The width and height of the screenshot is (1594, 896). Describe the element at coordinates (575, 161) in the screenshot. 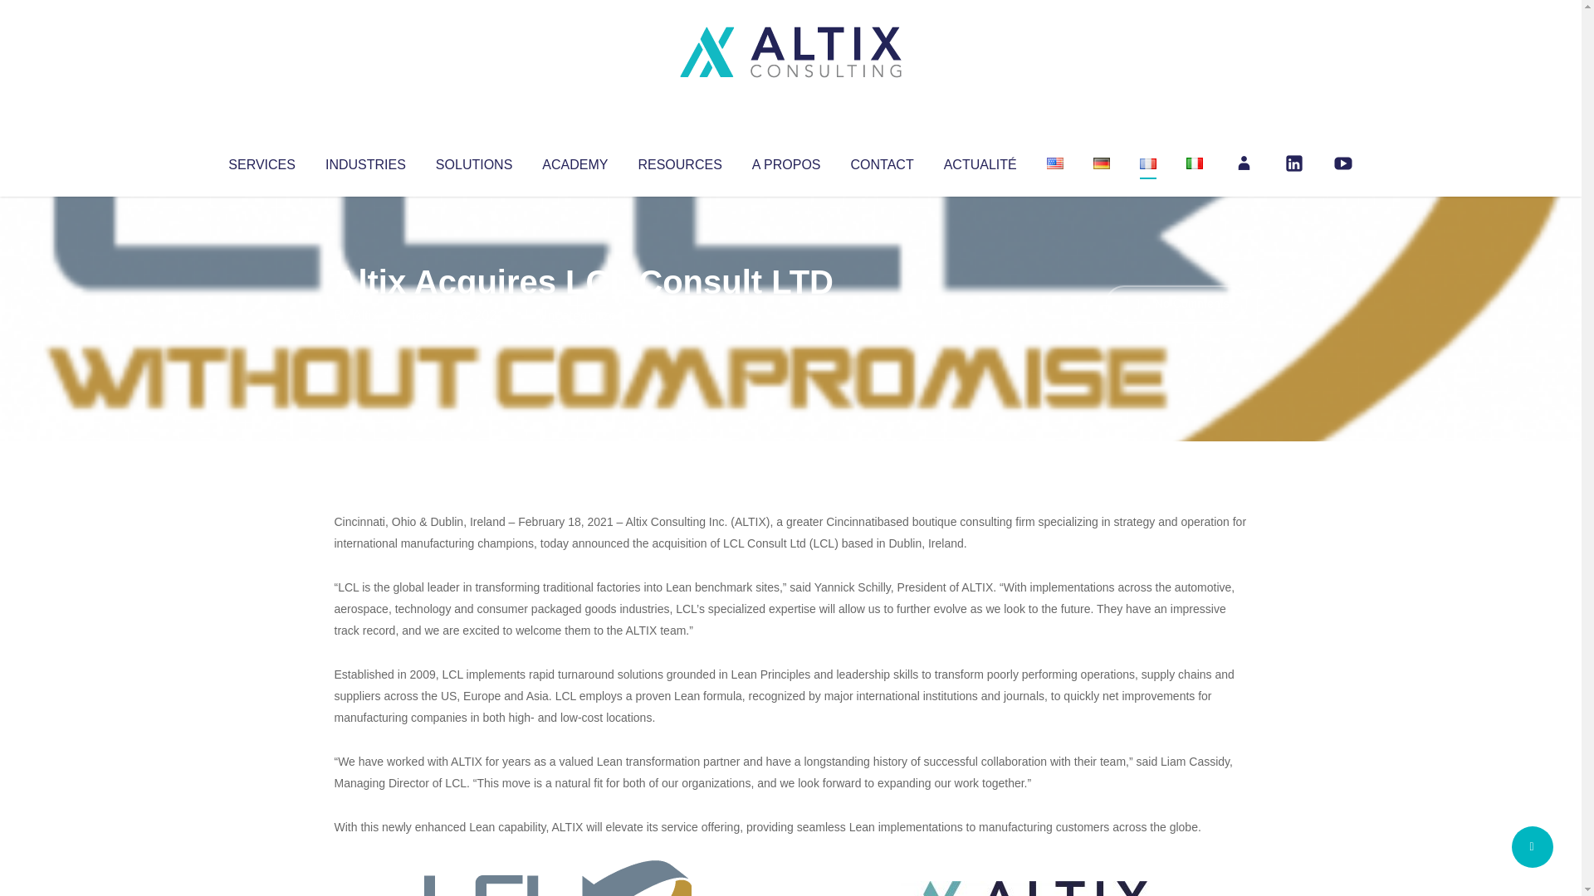

I see `ACADEMY` at that location.